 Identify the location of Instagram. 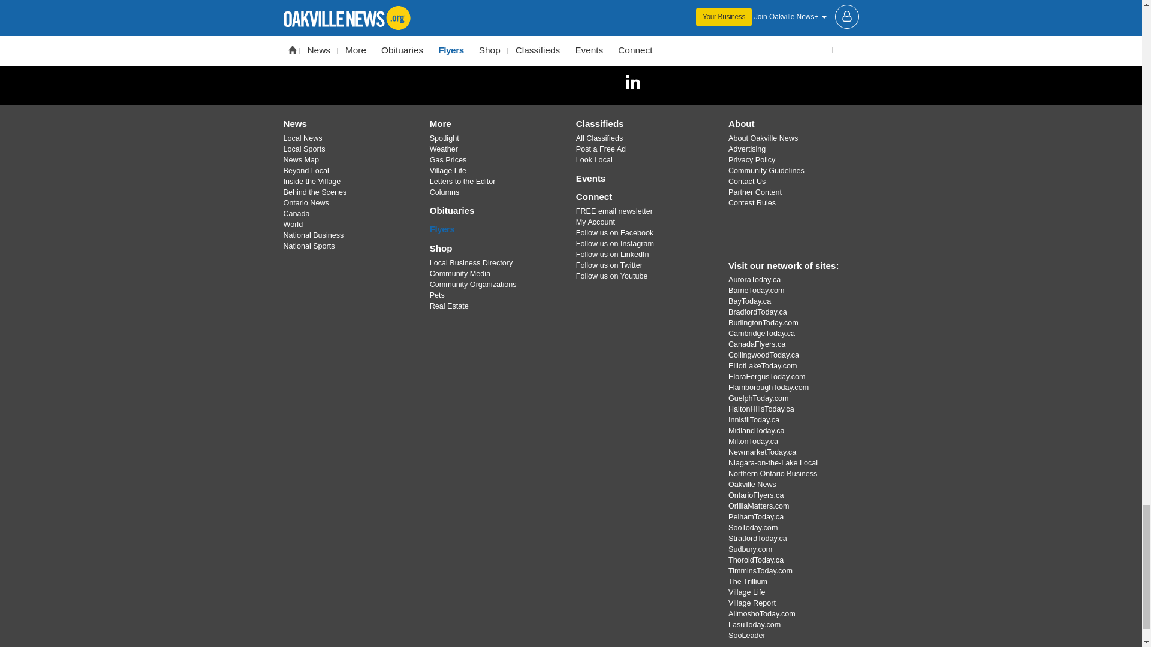
(570, 81).